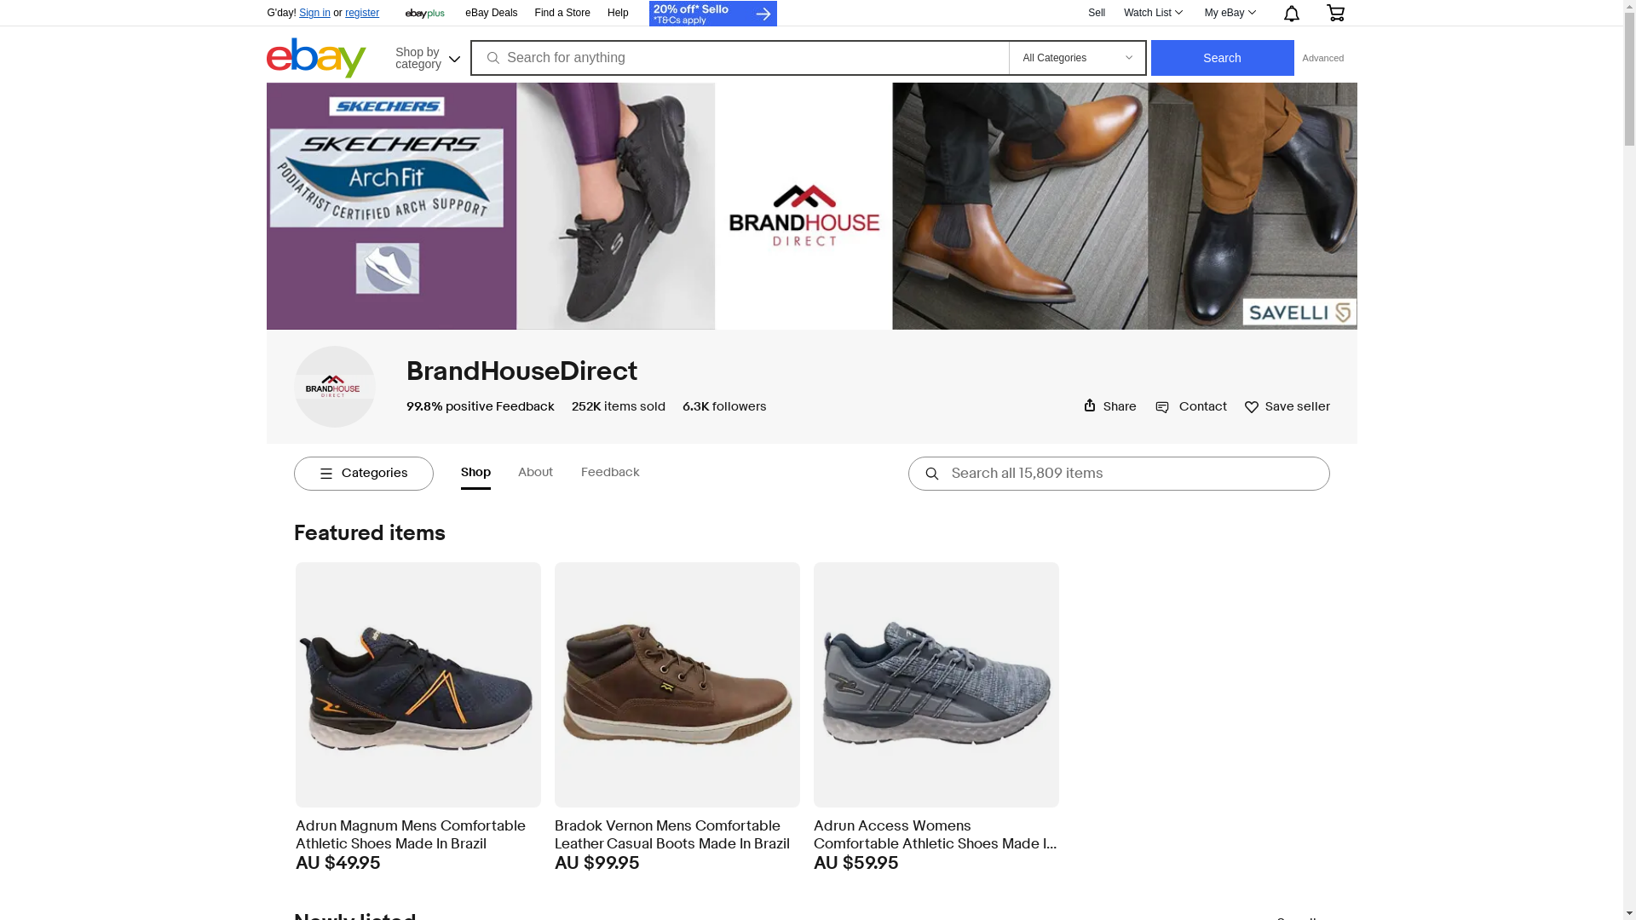 Image resolution: width=1636 pixels, height=920 pixels. What do you see at coordinates (1152, 13) in the screenshot?
I see `Watch List` at bounding box center [1152, 13].